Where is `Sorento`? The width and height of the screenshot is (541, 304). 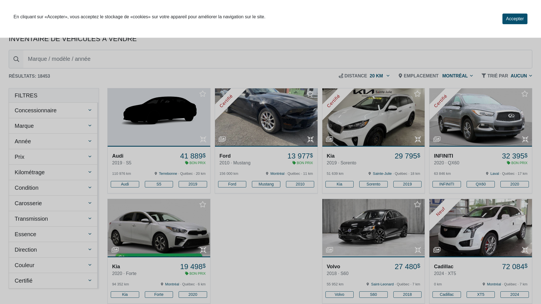 Sorento is located at coordinates (374, 184).